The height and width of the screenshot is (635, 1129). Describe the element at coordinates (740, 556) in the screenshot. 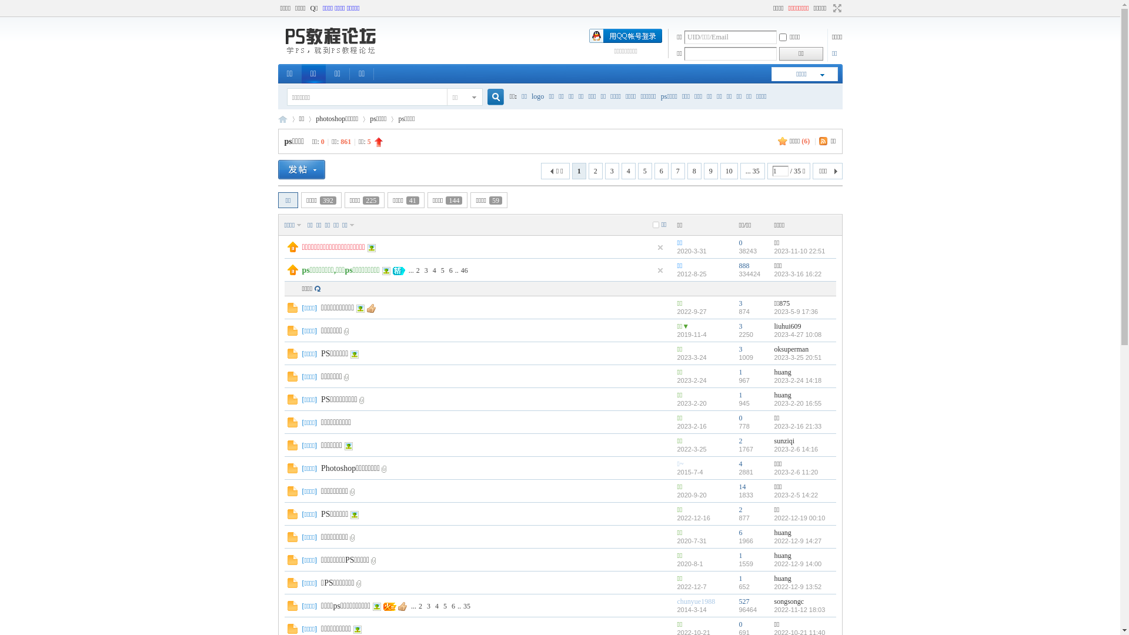

I see `1` at that location.